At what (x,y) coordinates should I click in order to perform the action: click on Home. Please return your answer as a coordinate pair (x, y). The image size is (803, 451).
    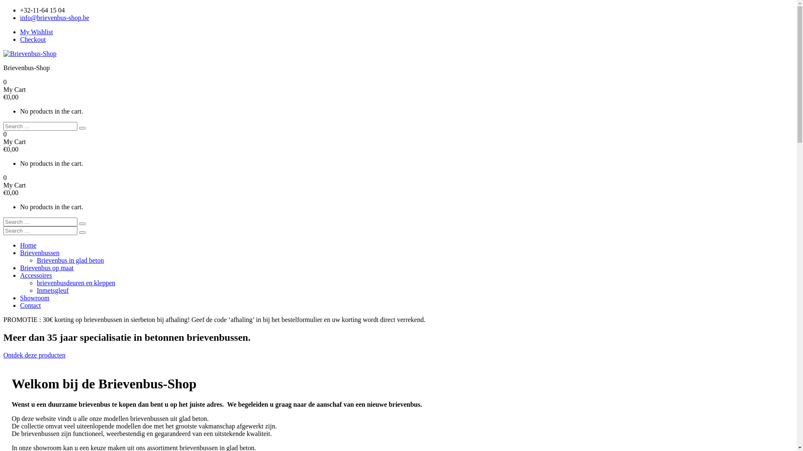
    Looking at the image, I should click on (28, 246).